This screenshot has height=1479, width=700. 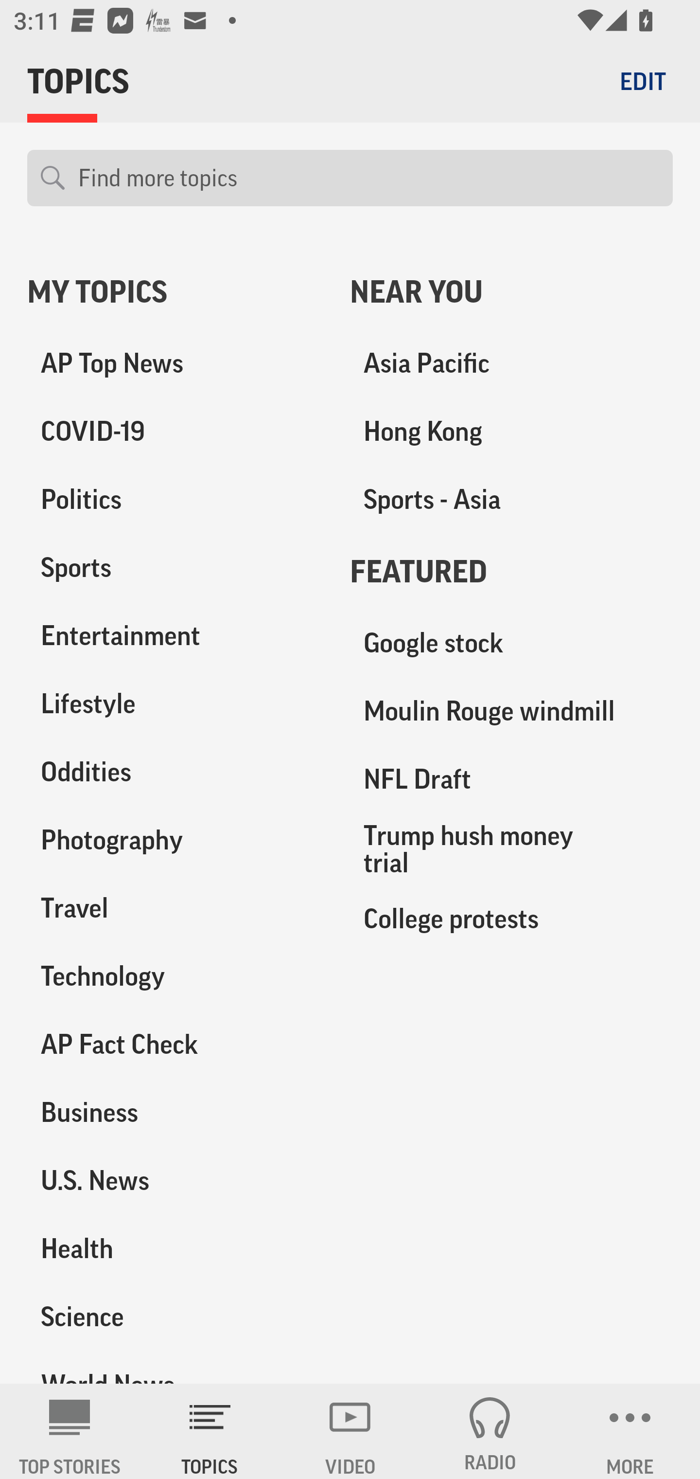 What do you see at coordinates (175, 363) in the screenshot?
I see `AP Top News` at bounding box center [175, 363].